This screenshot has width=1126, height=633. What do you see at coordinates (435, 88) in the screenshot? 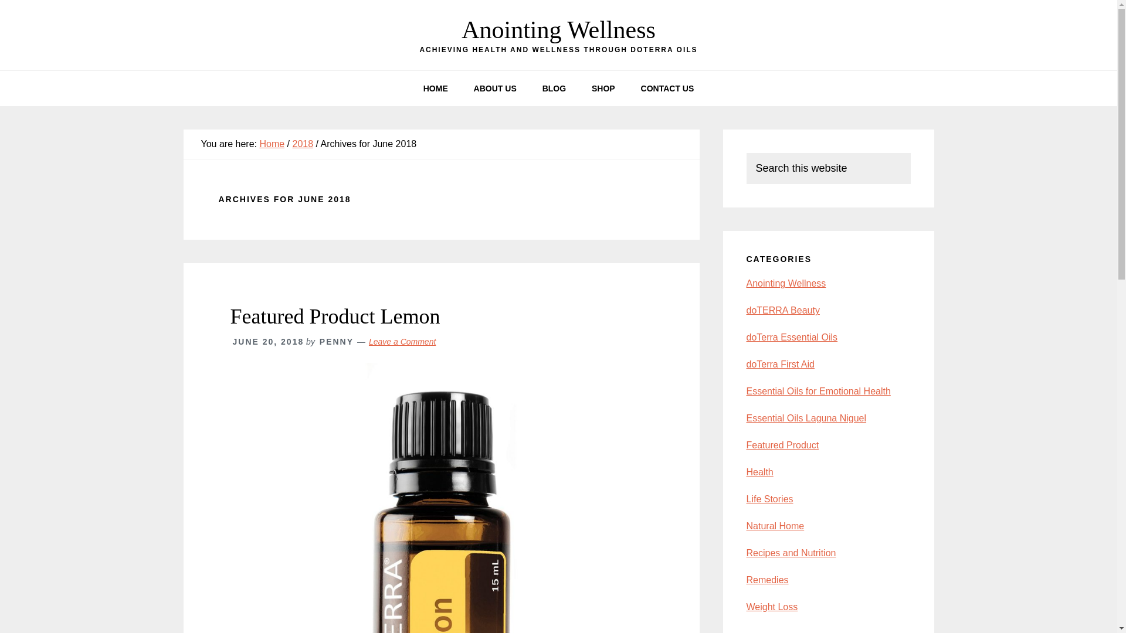
I see `HOME` at bounding box center [435, 88].